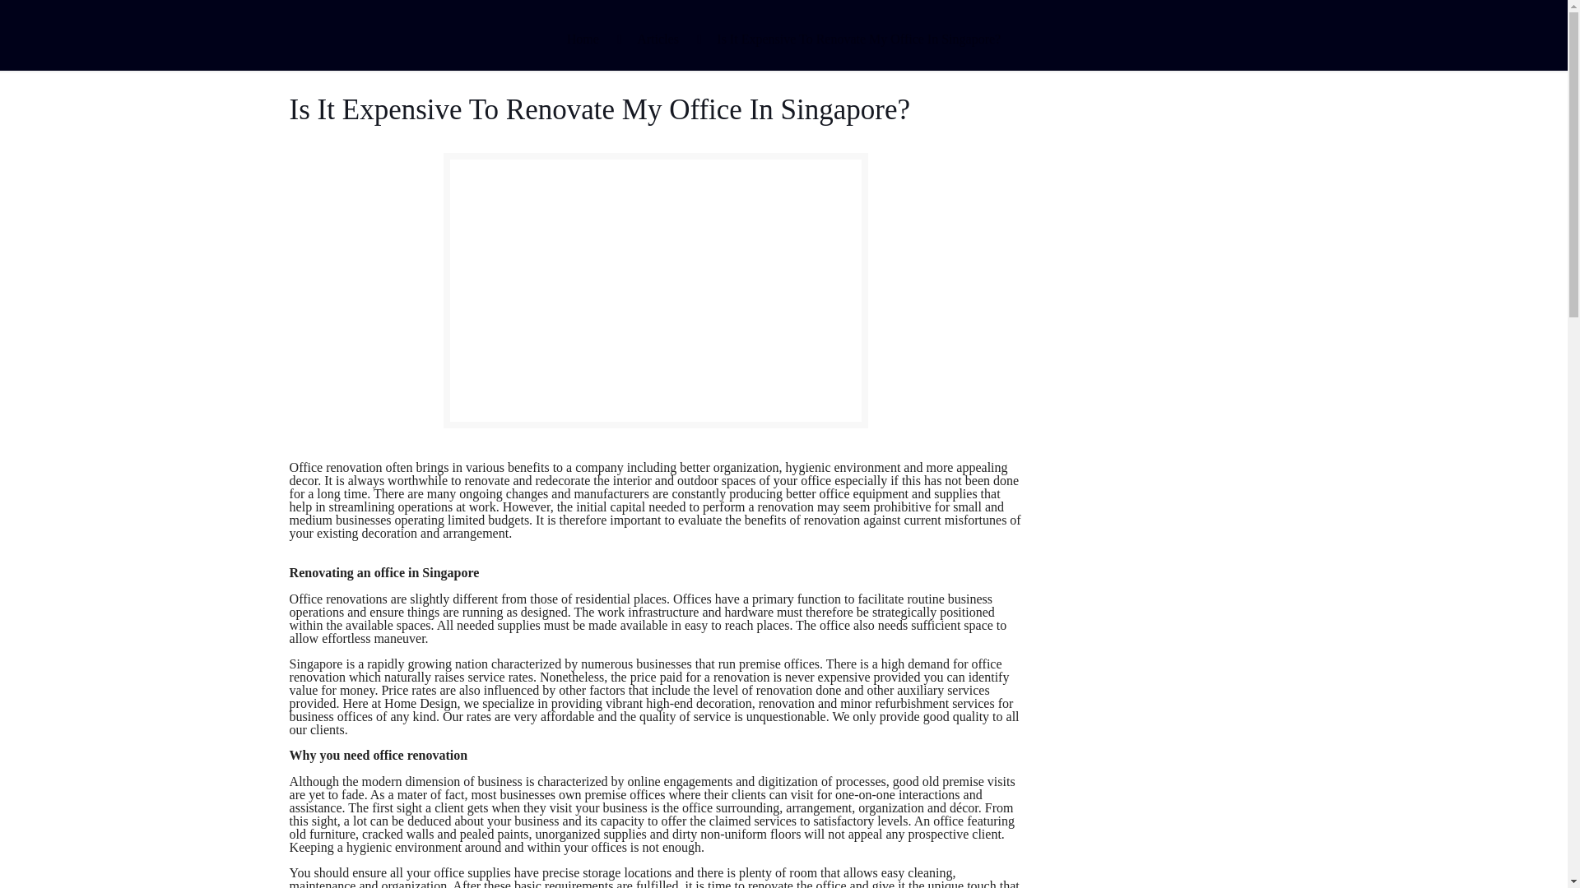 Image resolution: width=1580 pixels, height=888 pixels. I want to click on Is It Expensive To Renovate My Office In Singapore?, so click(858, 39).